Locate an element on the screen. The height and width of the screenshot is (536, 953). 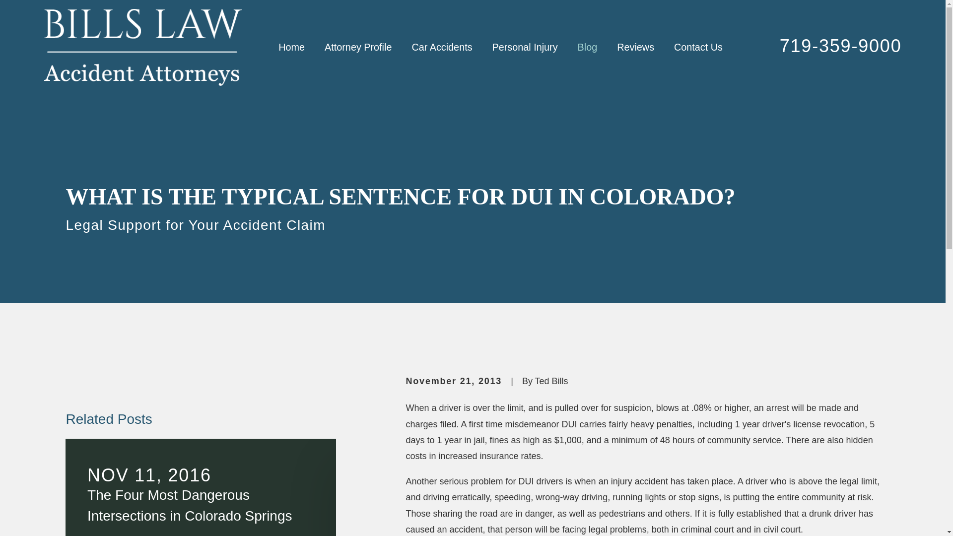
Attorney Profile is located at coordinates (358, 48).